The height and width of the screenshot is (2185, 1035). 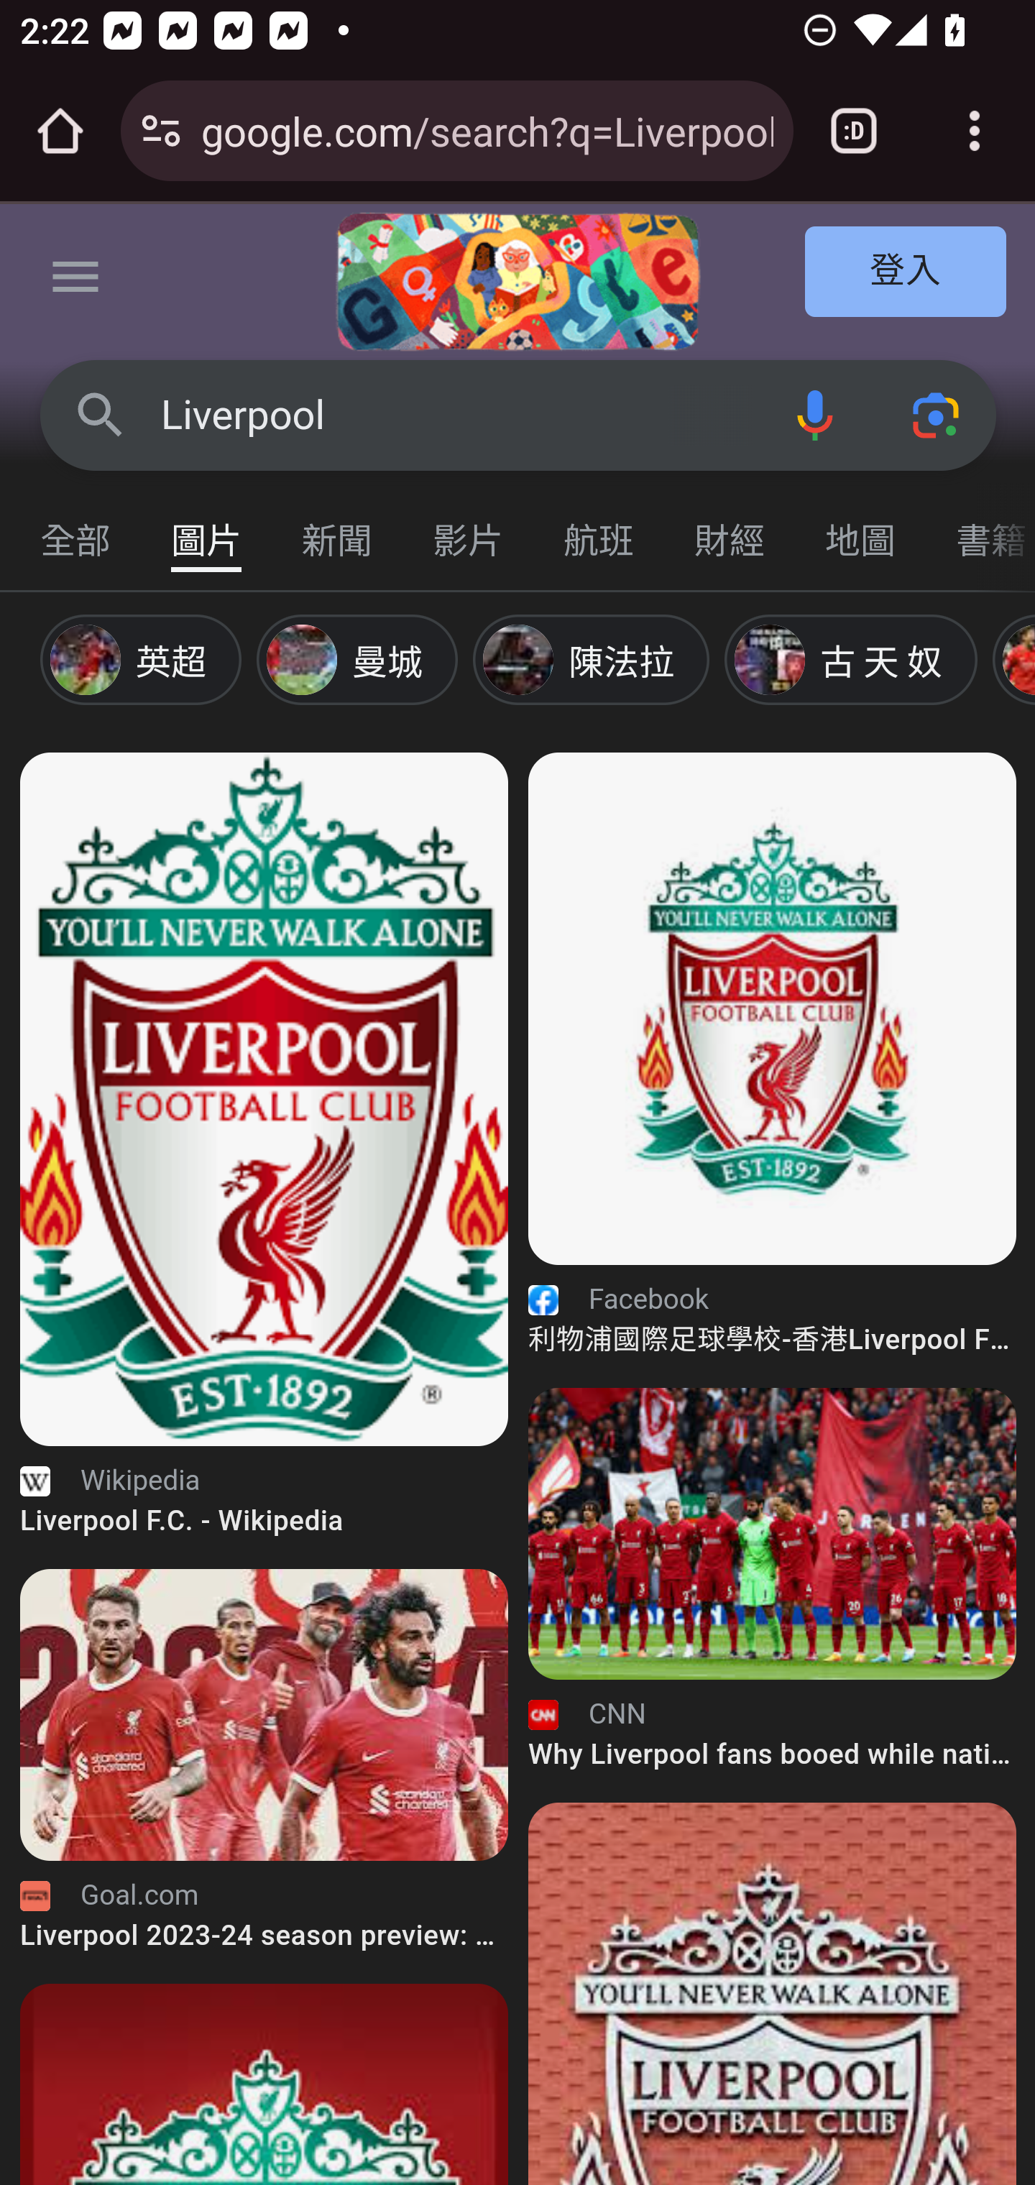 What do you see at coordinates (60, 131) in the screenshot?
I see `Open the home page` at bounding box center [60, 131].